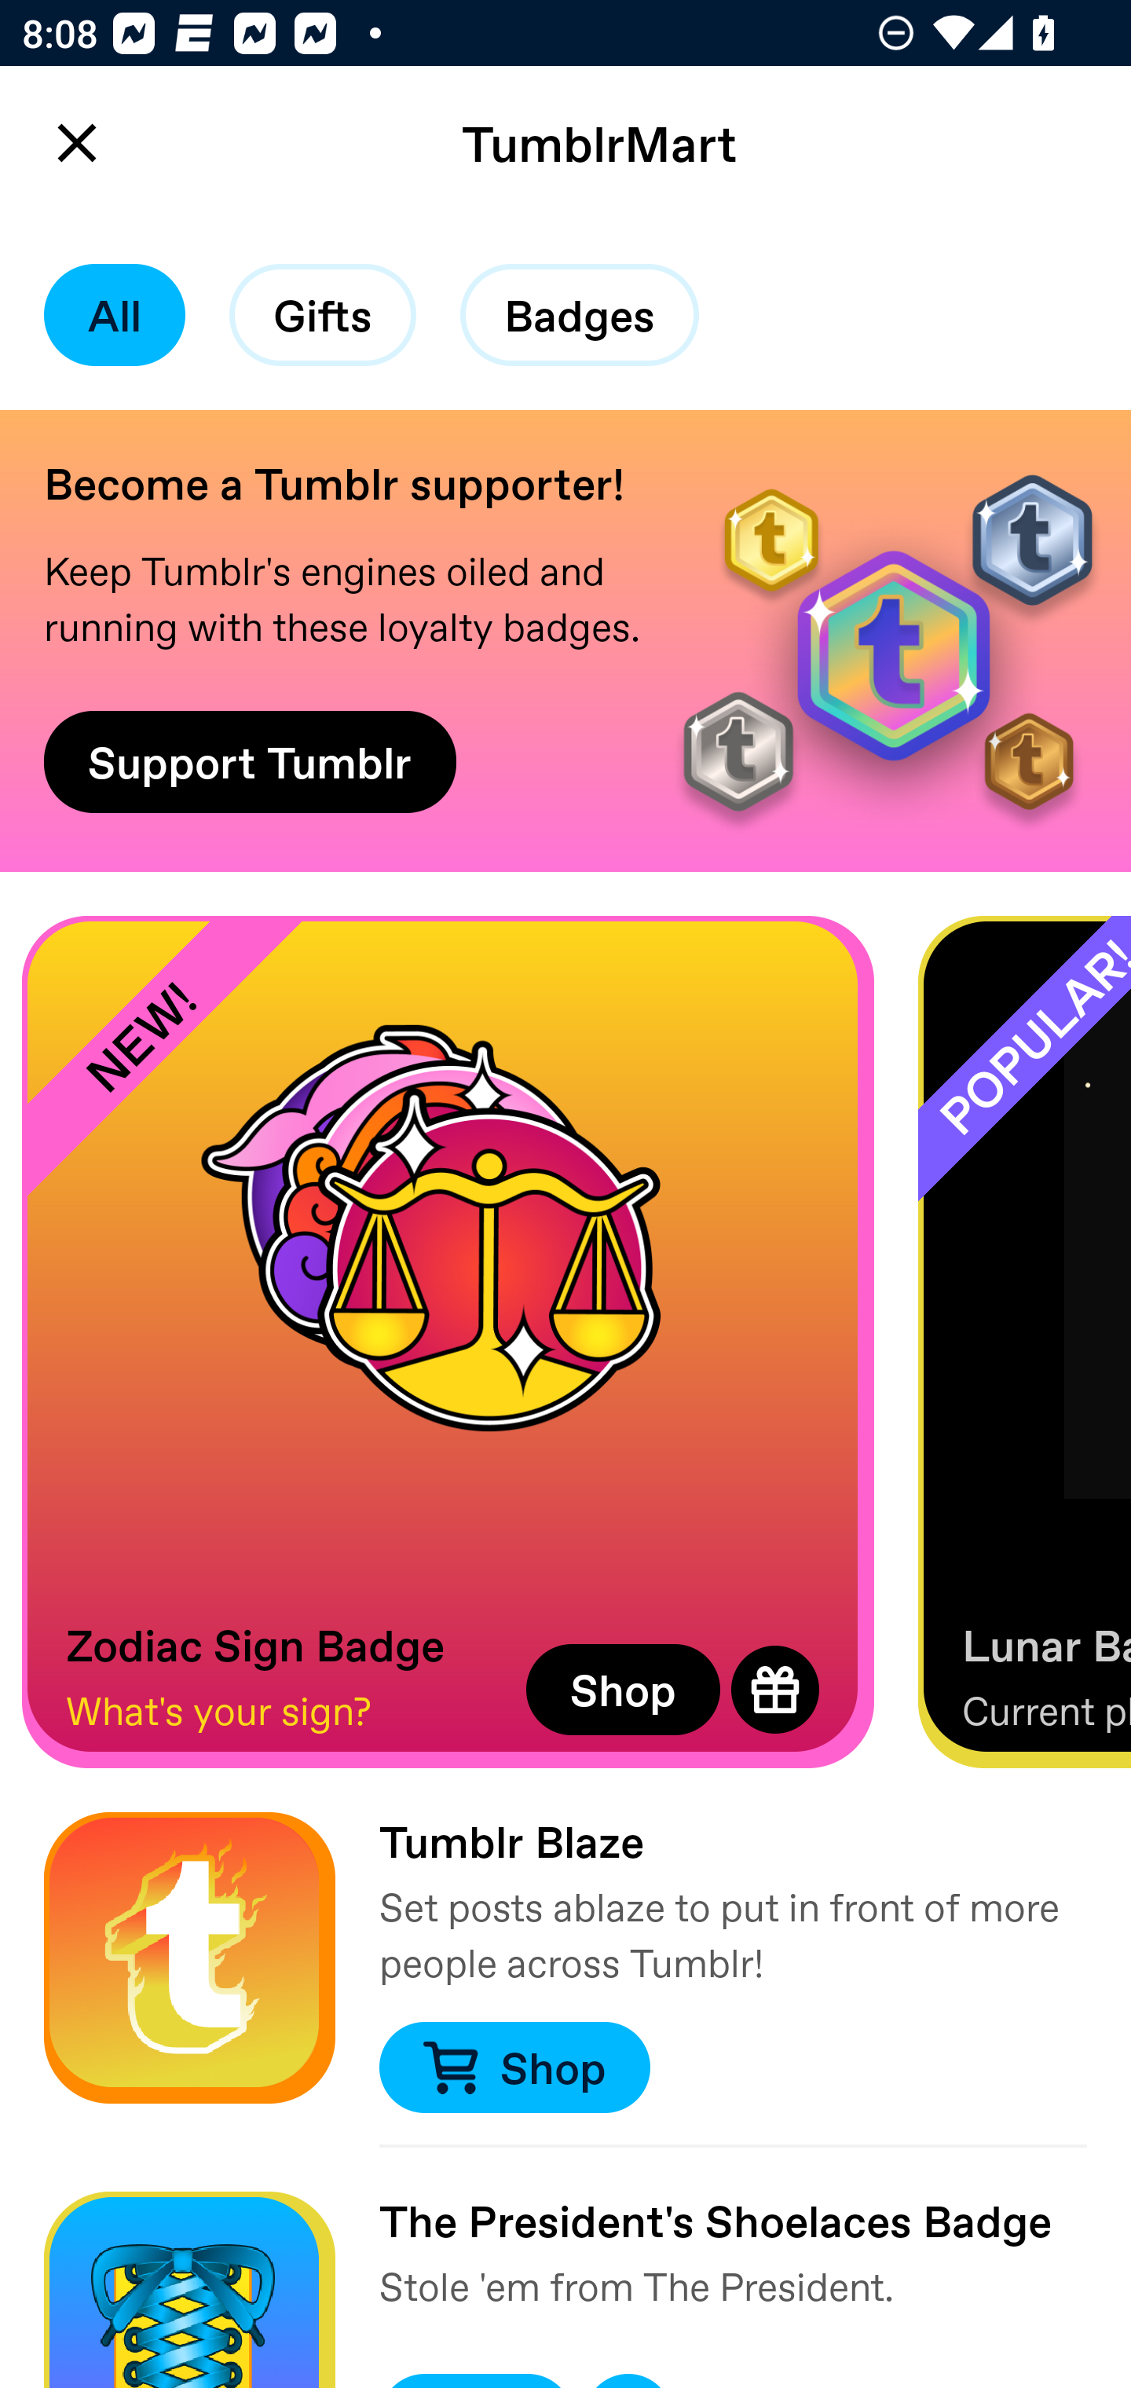 This screenshot has height=2388, width=1131. Describe the element at coordinates (115, 315) in the screenshot. I see `All` at that location.